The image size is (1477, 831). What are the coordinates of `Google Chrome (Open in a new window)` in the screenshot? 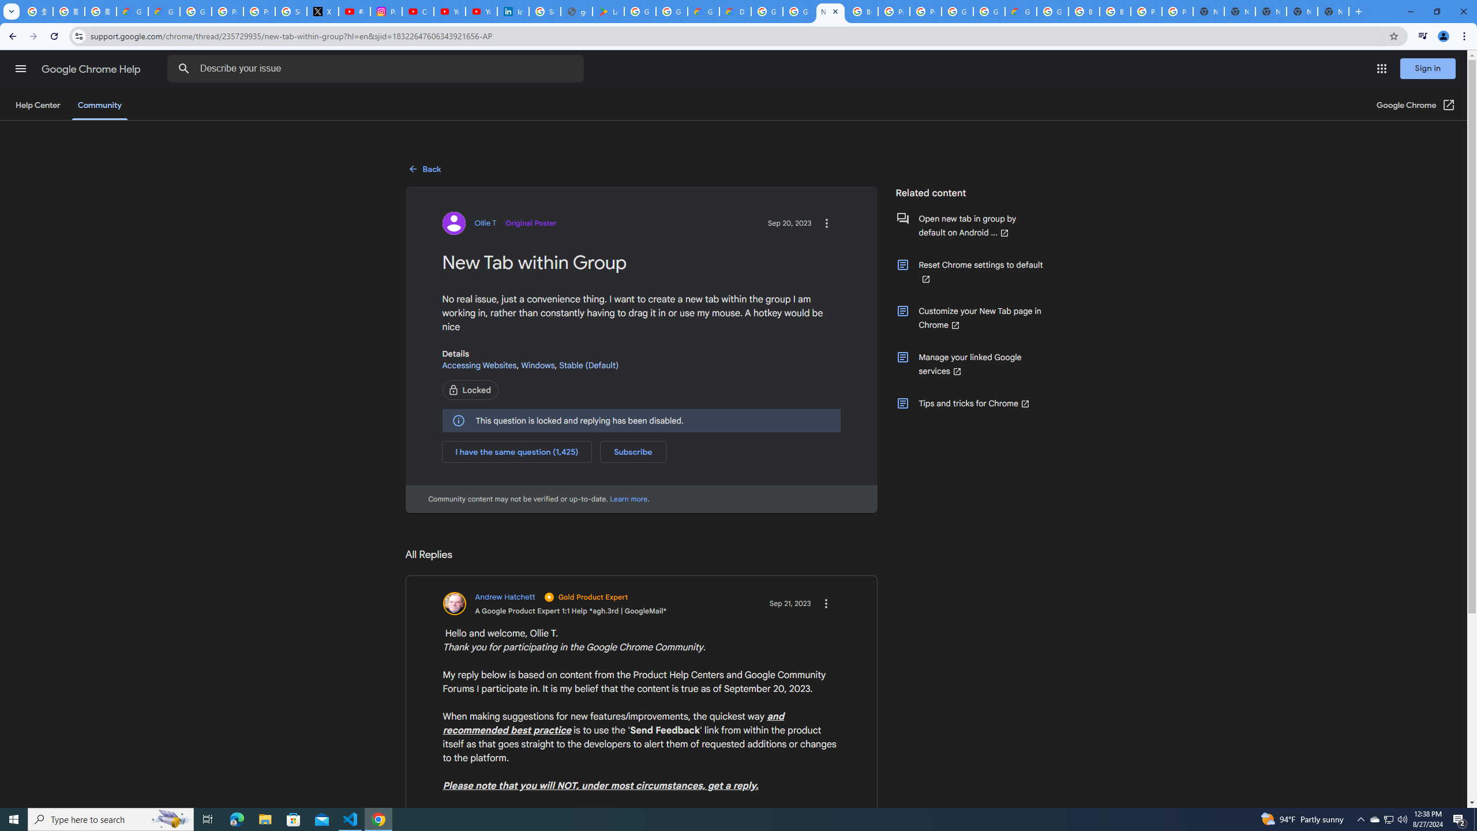 It's located at (1416, 105).